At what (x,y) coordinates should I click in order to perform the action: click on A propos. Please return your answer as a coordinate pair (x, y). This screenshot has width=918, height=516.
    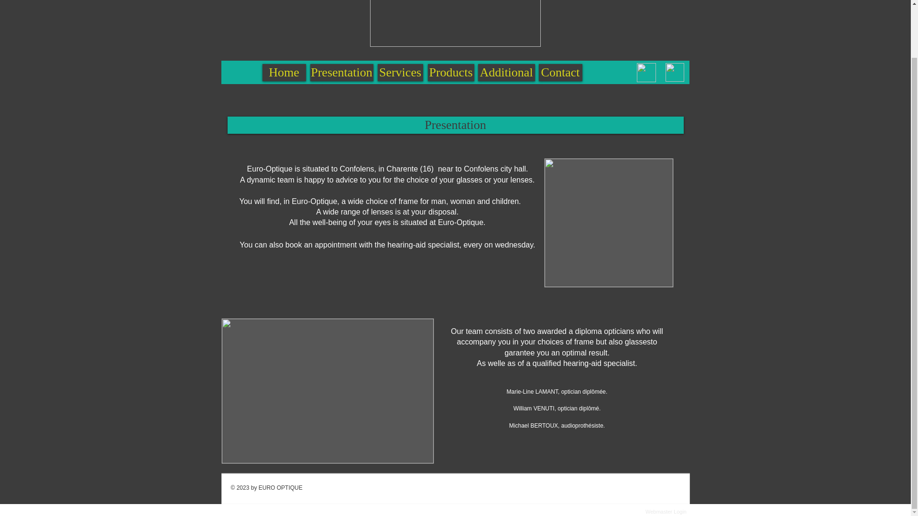
    Looking at the image, I should click on (317, 79).